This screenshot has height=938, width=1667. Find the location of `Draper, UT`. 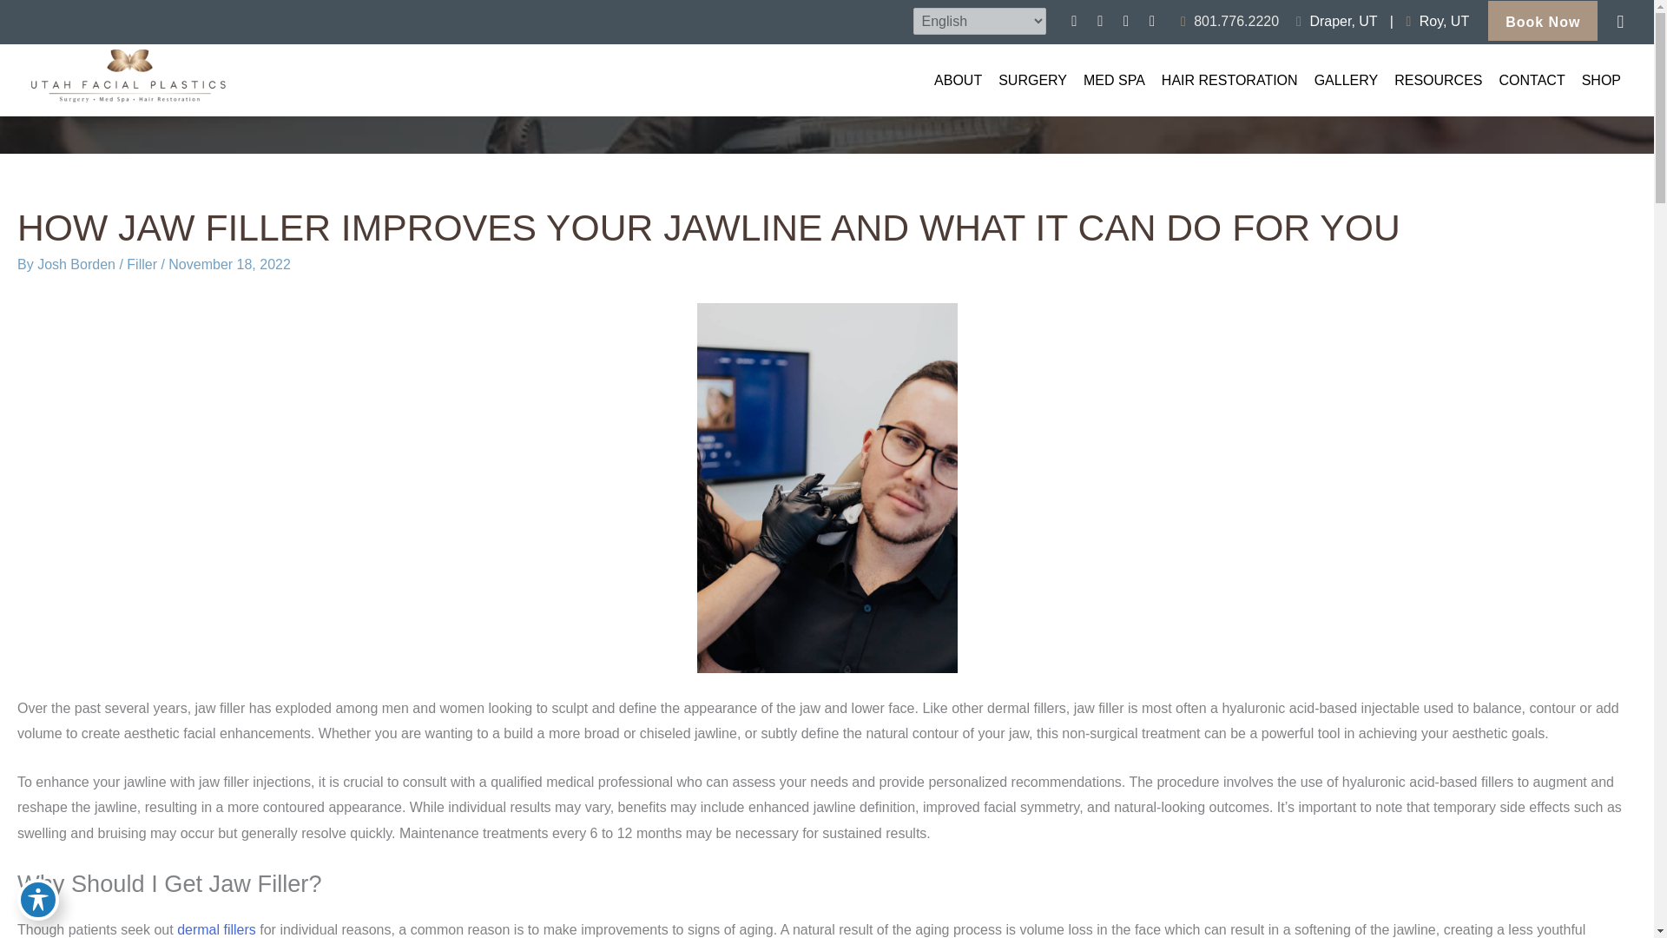

Draper, UT is located at coordinates (1339, 21).